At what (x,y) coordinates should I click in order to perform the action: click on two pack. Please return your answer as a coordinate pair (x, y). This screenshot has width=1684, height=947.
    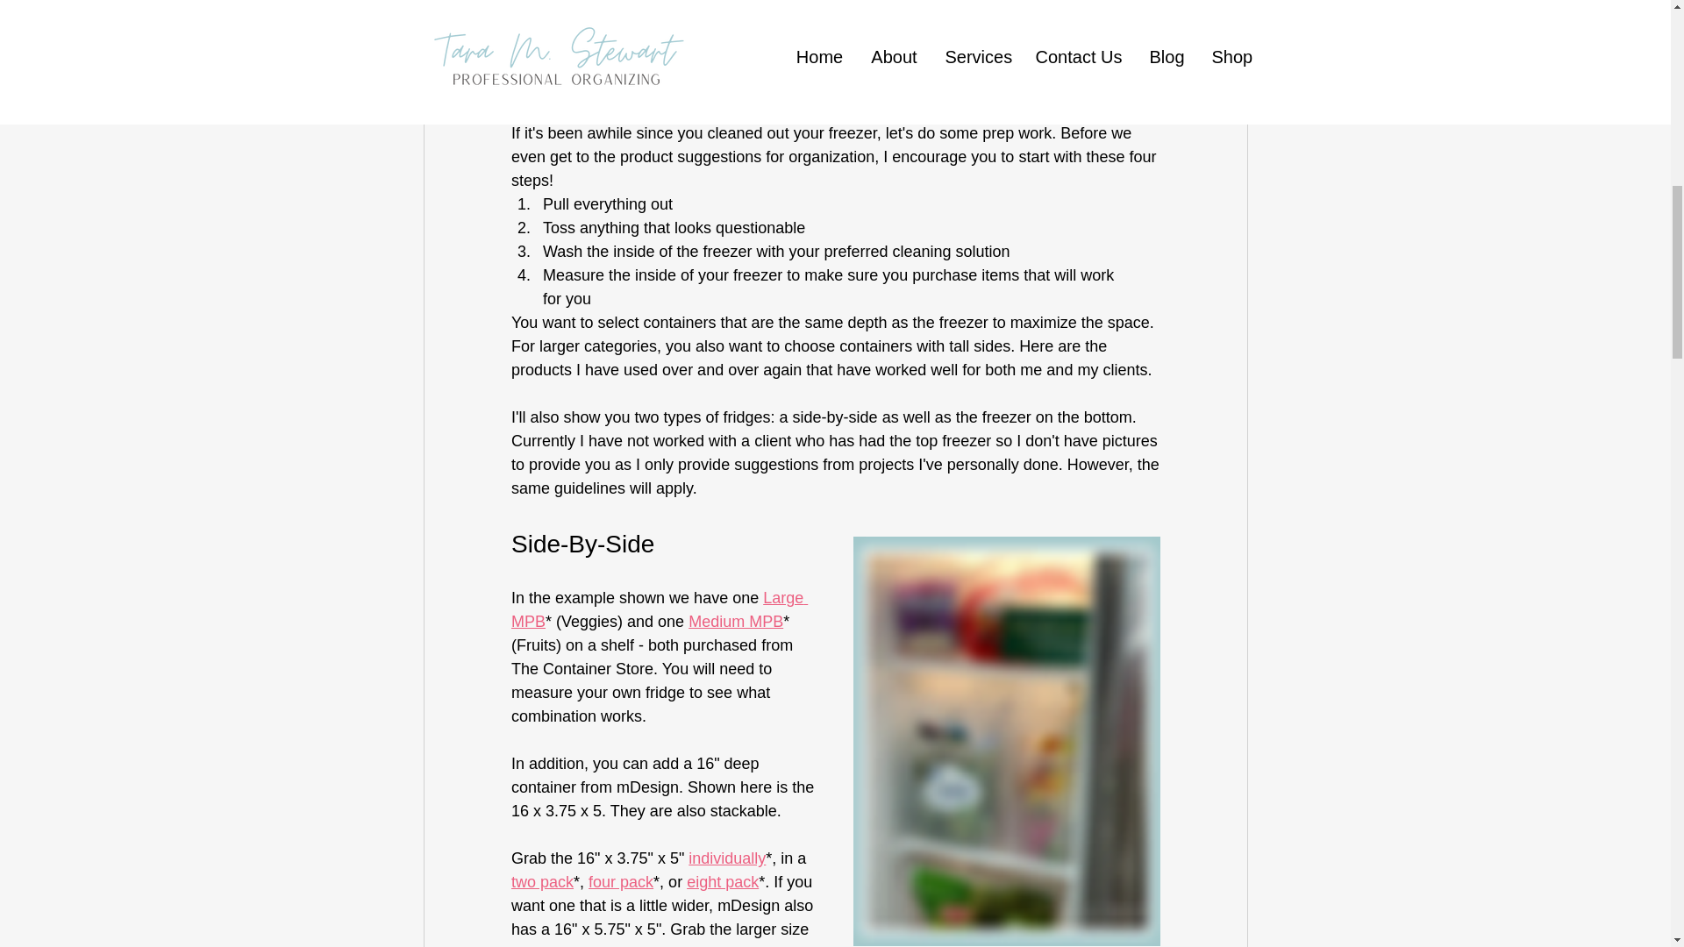
    Looking at the image, I should click on (540, 882).